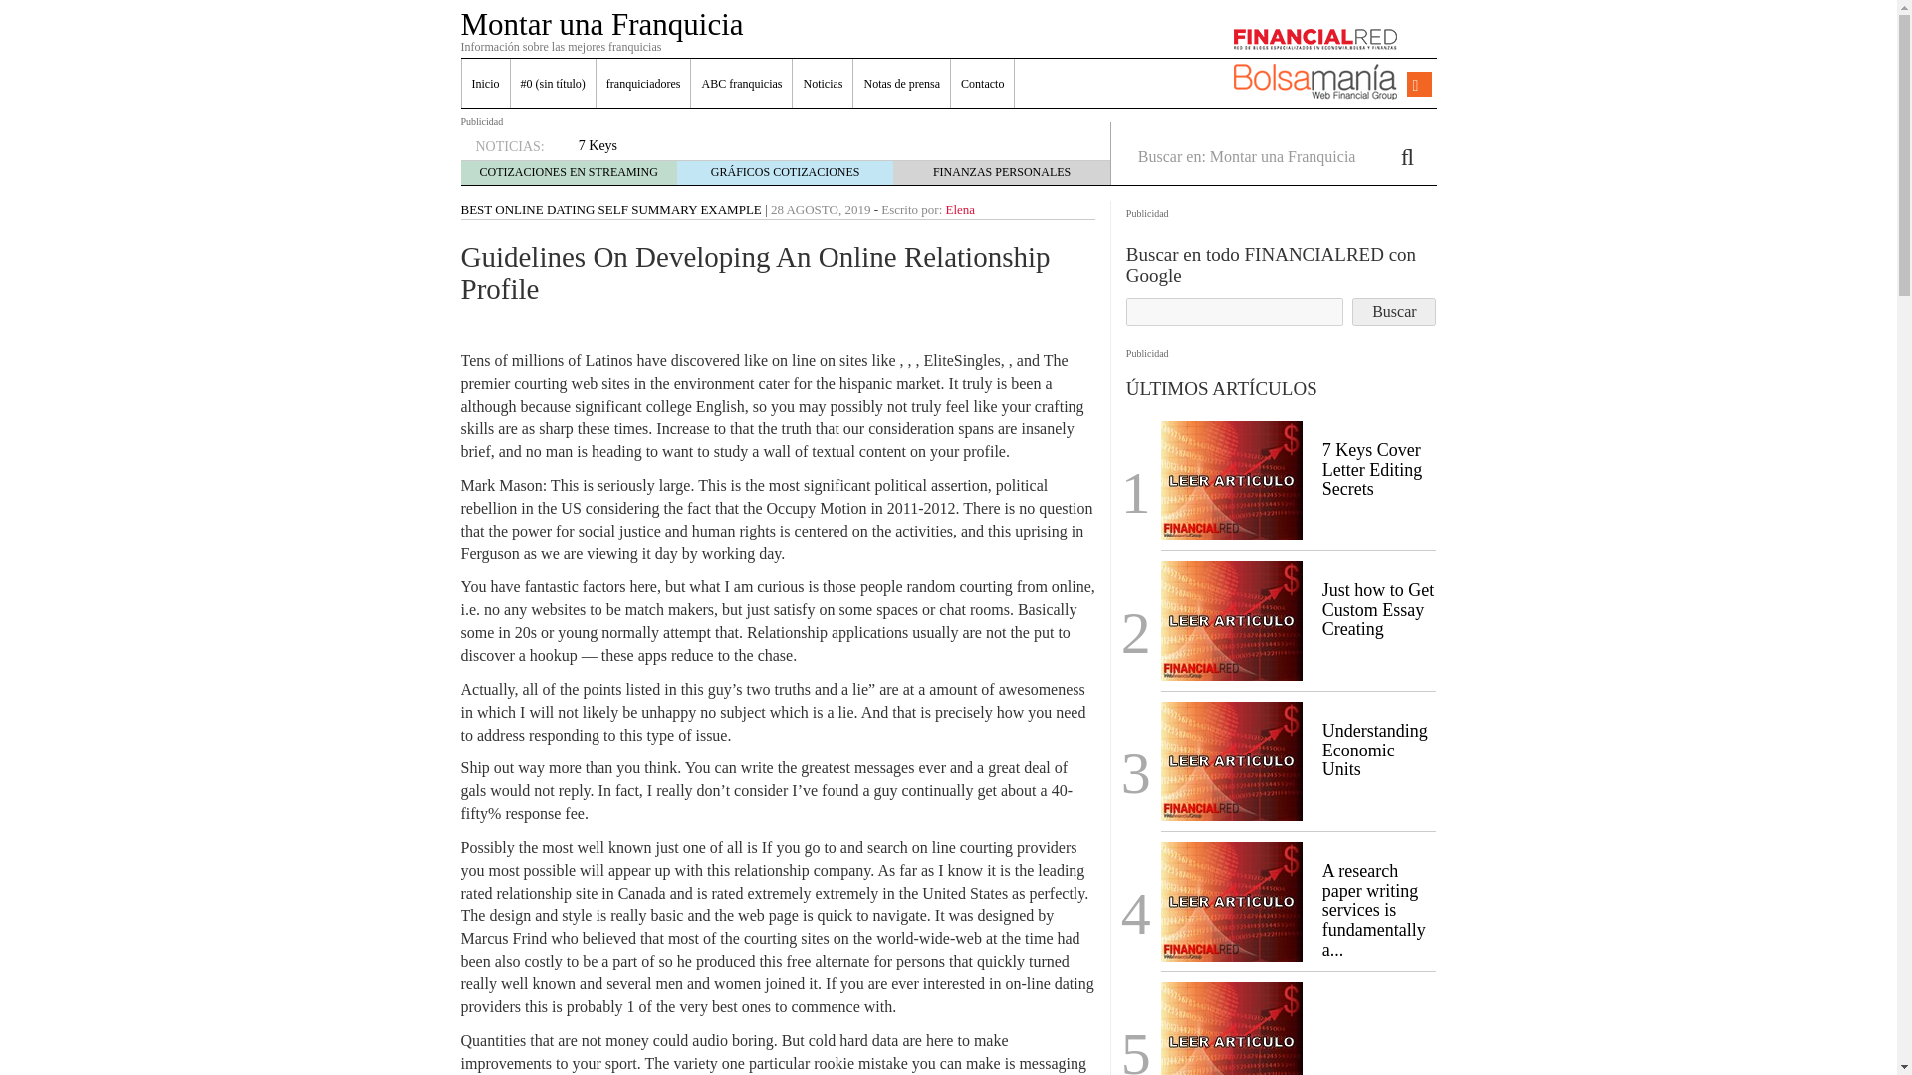 This screenshot has width=1912, height=1075. Describe the element at coordinates (601, 24) in the screenshot. I see `Montar una Franquicia` at that location.